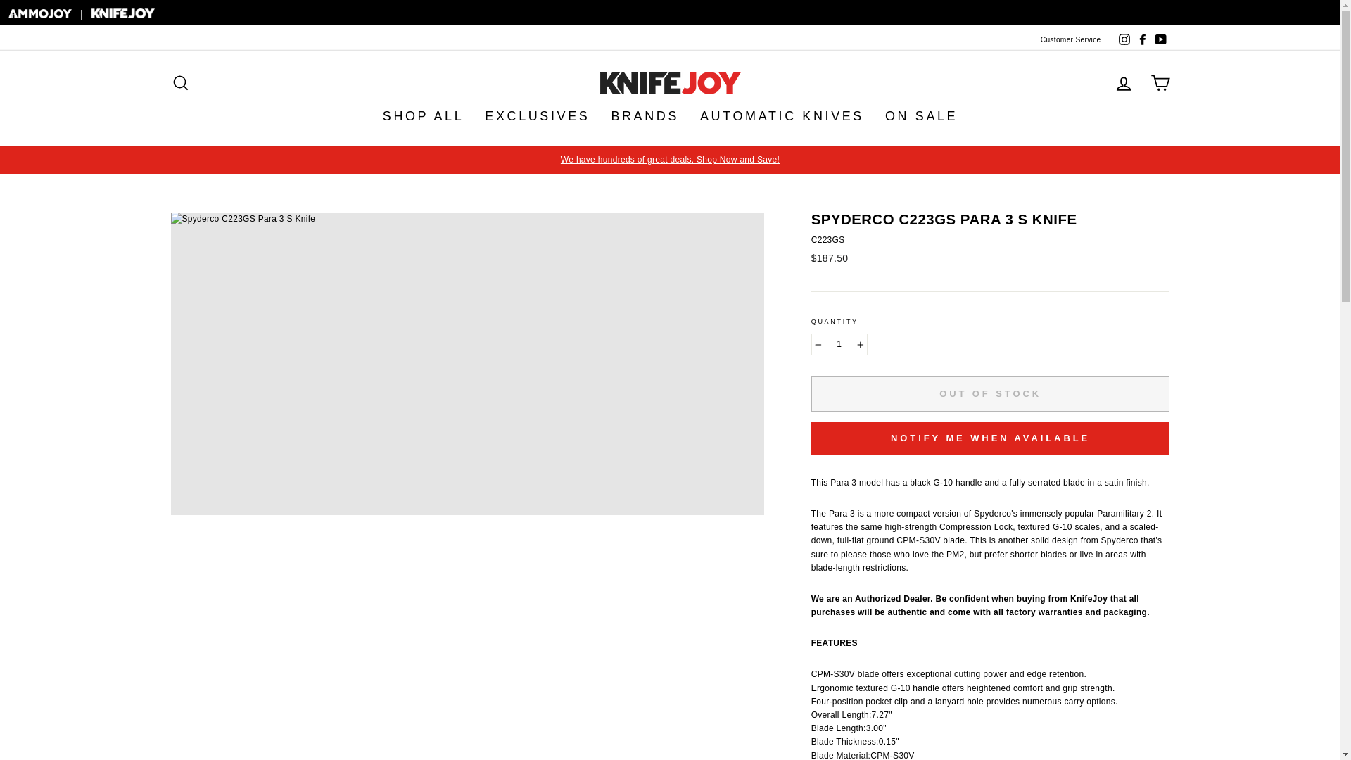 Image resolution: width=1351 pixels, height=760 pixels. What do you see at coordinates (1124, 40) in the screenshot?
I see `KnifeJoy on Instagram` at bounding box center [1124, 40].